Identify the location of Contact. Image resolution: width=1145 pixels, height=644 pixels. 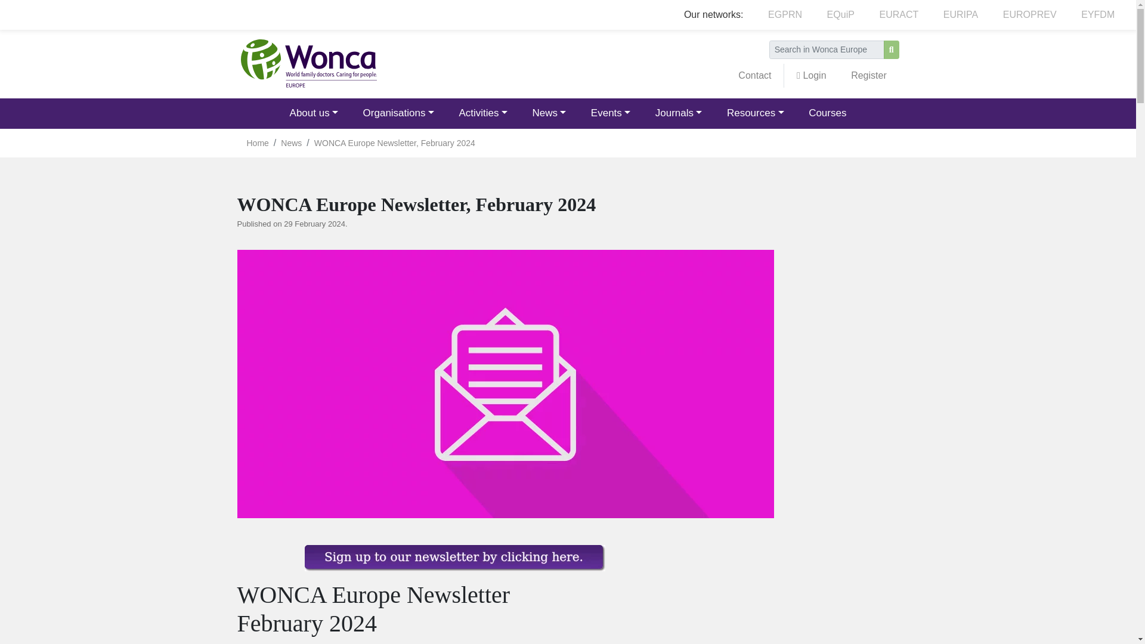
(755, 75).